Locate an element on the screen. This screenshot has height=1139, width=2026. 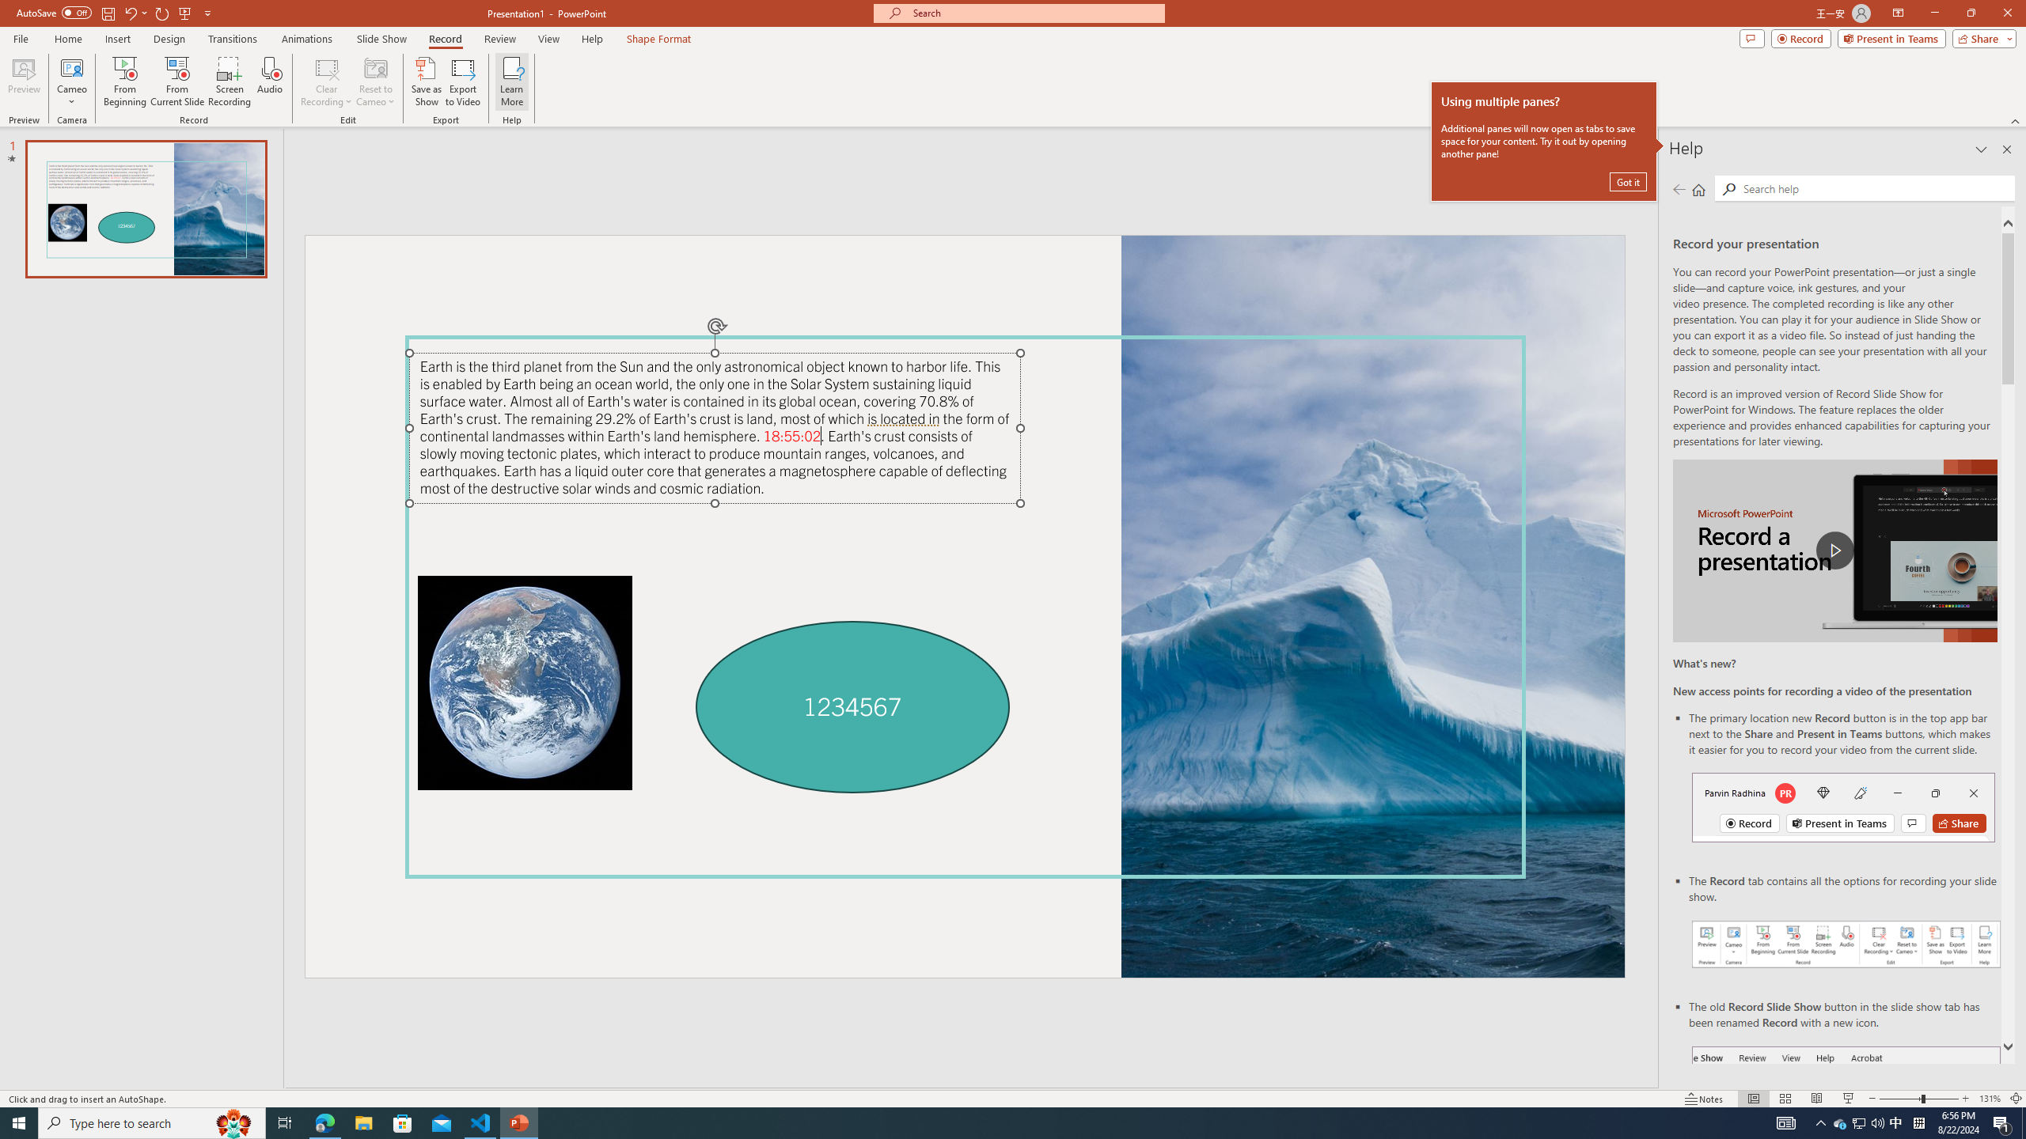
Save as Show is located at coordinates (426, 81).